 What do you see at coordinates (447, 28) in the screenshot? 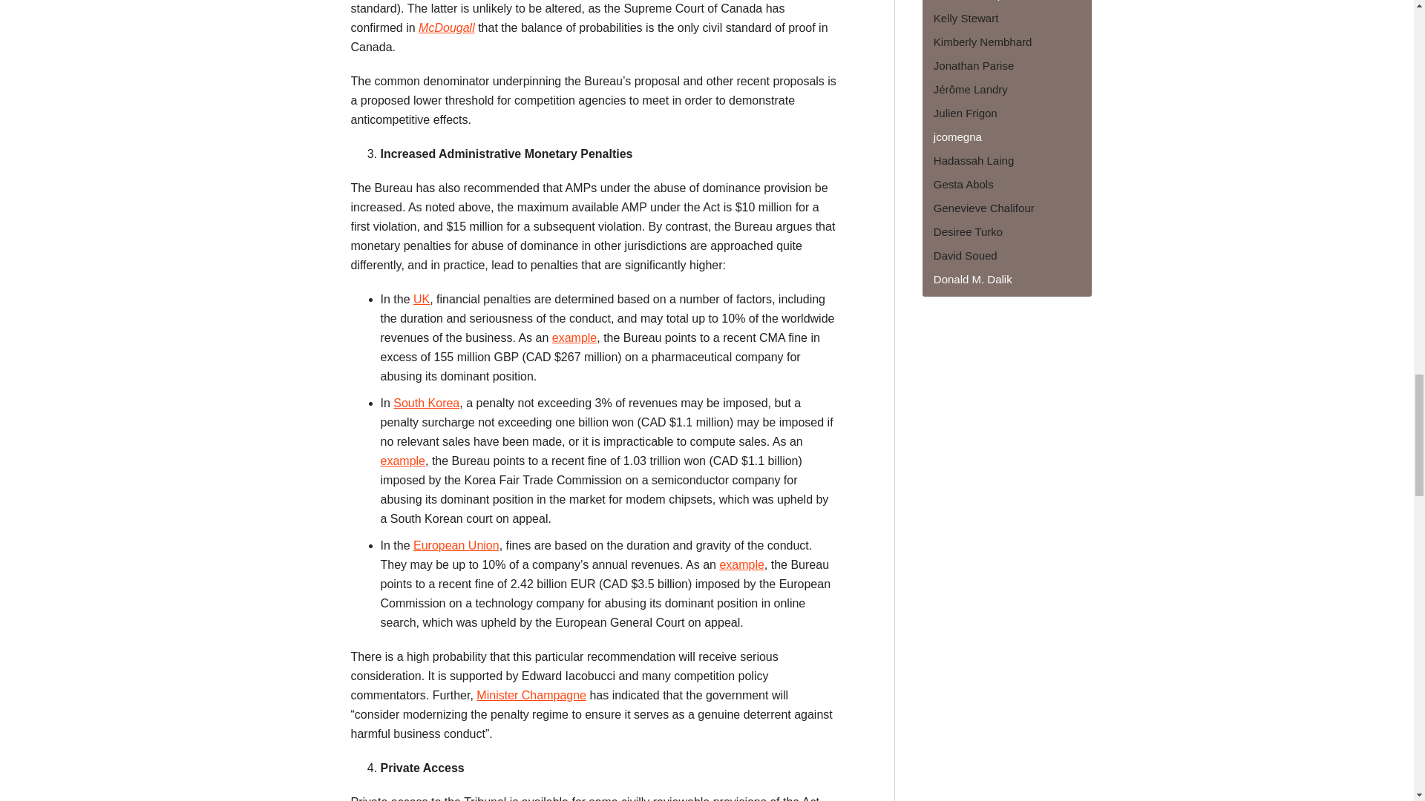
I see `McDougall` at bounding box center [447, 28].